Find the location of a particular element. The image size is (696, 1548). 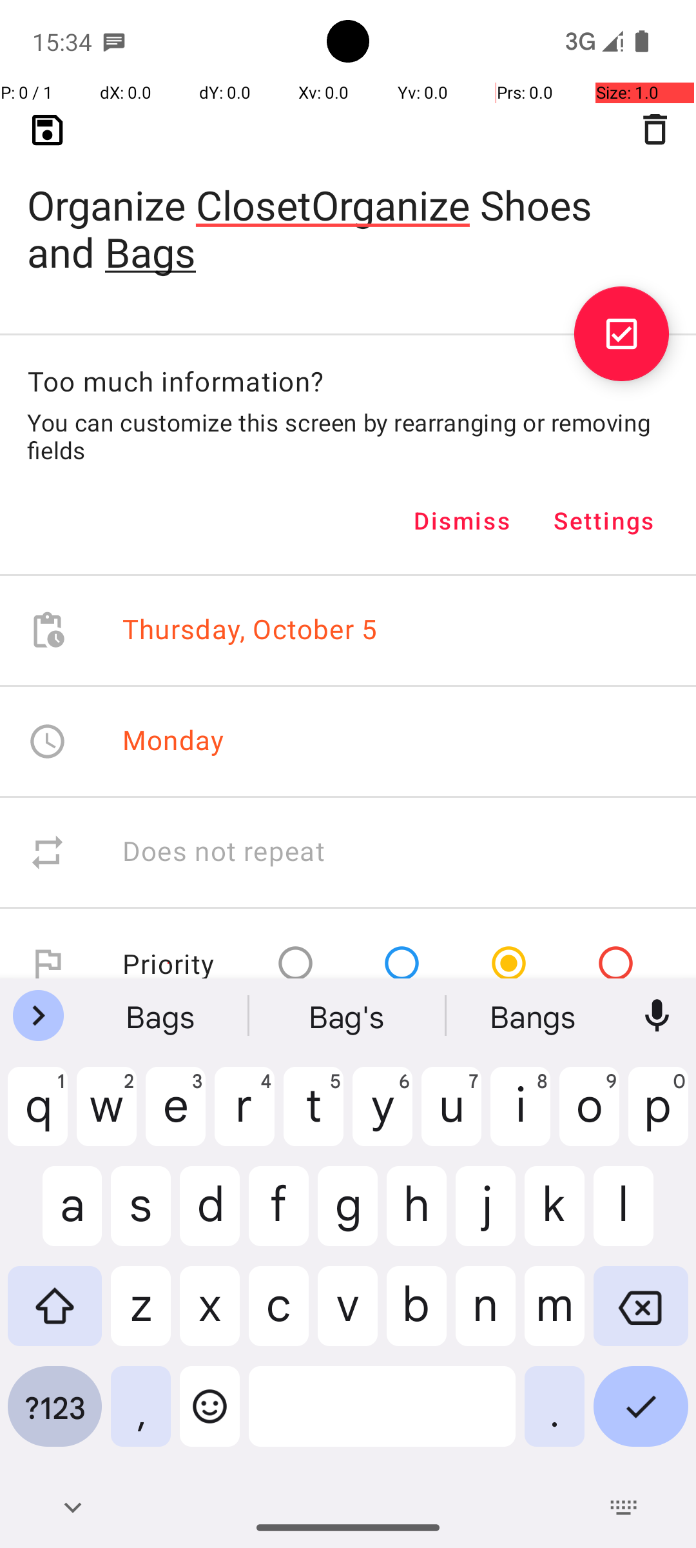

Dismiss is located at coordinates (462, 520).